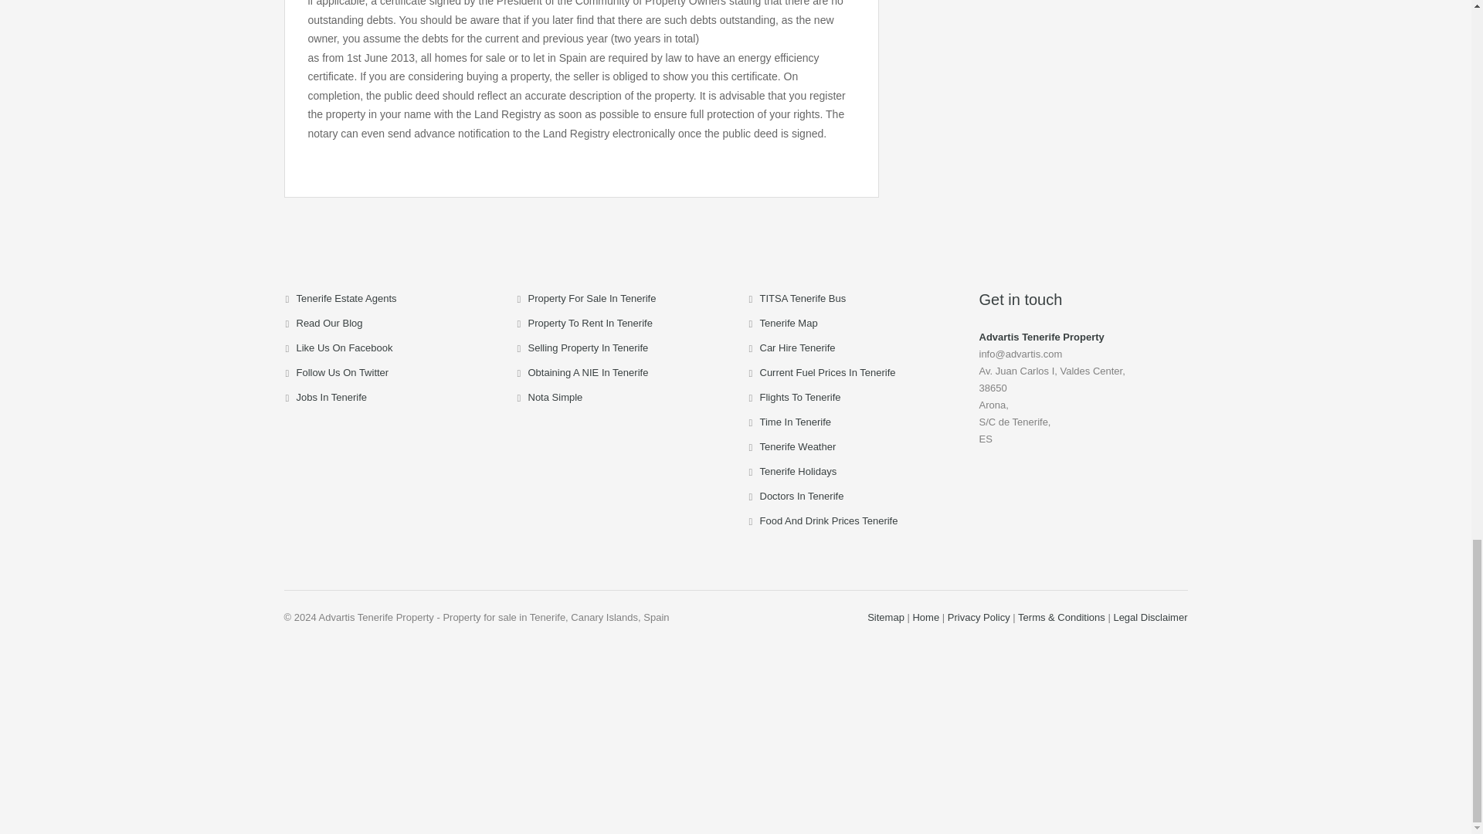 The height and width of the screenshot is (834, 1483). What do you see at coordinates (343, 372) in the screenshot?
I see `Follow Us On Twitter` at bounding box center [343, 372].